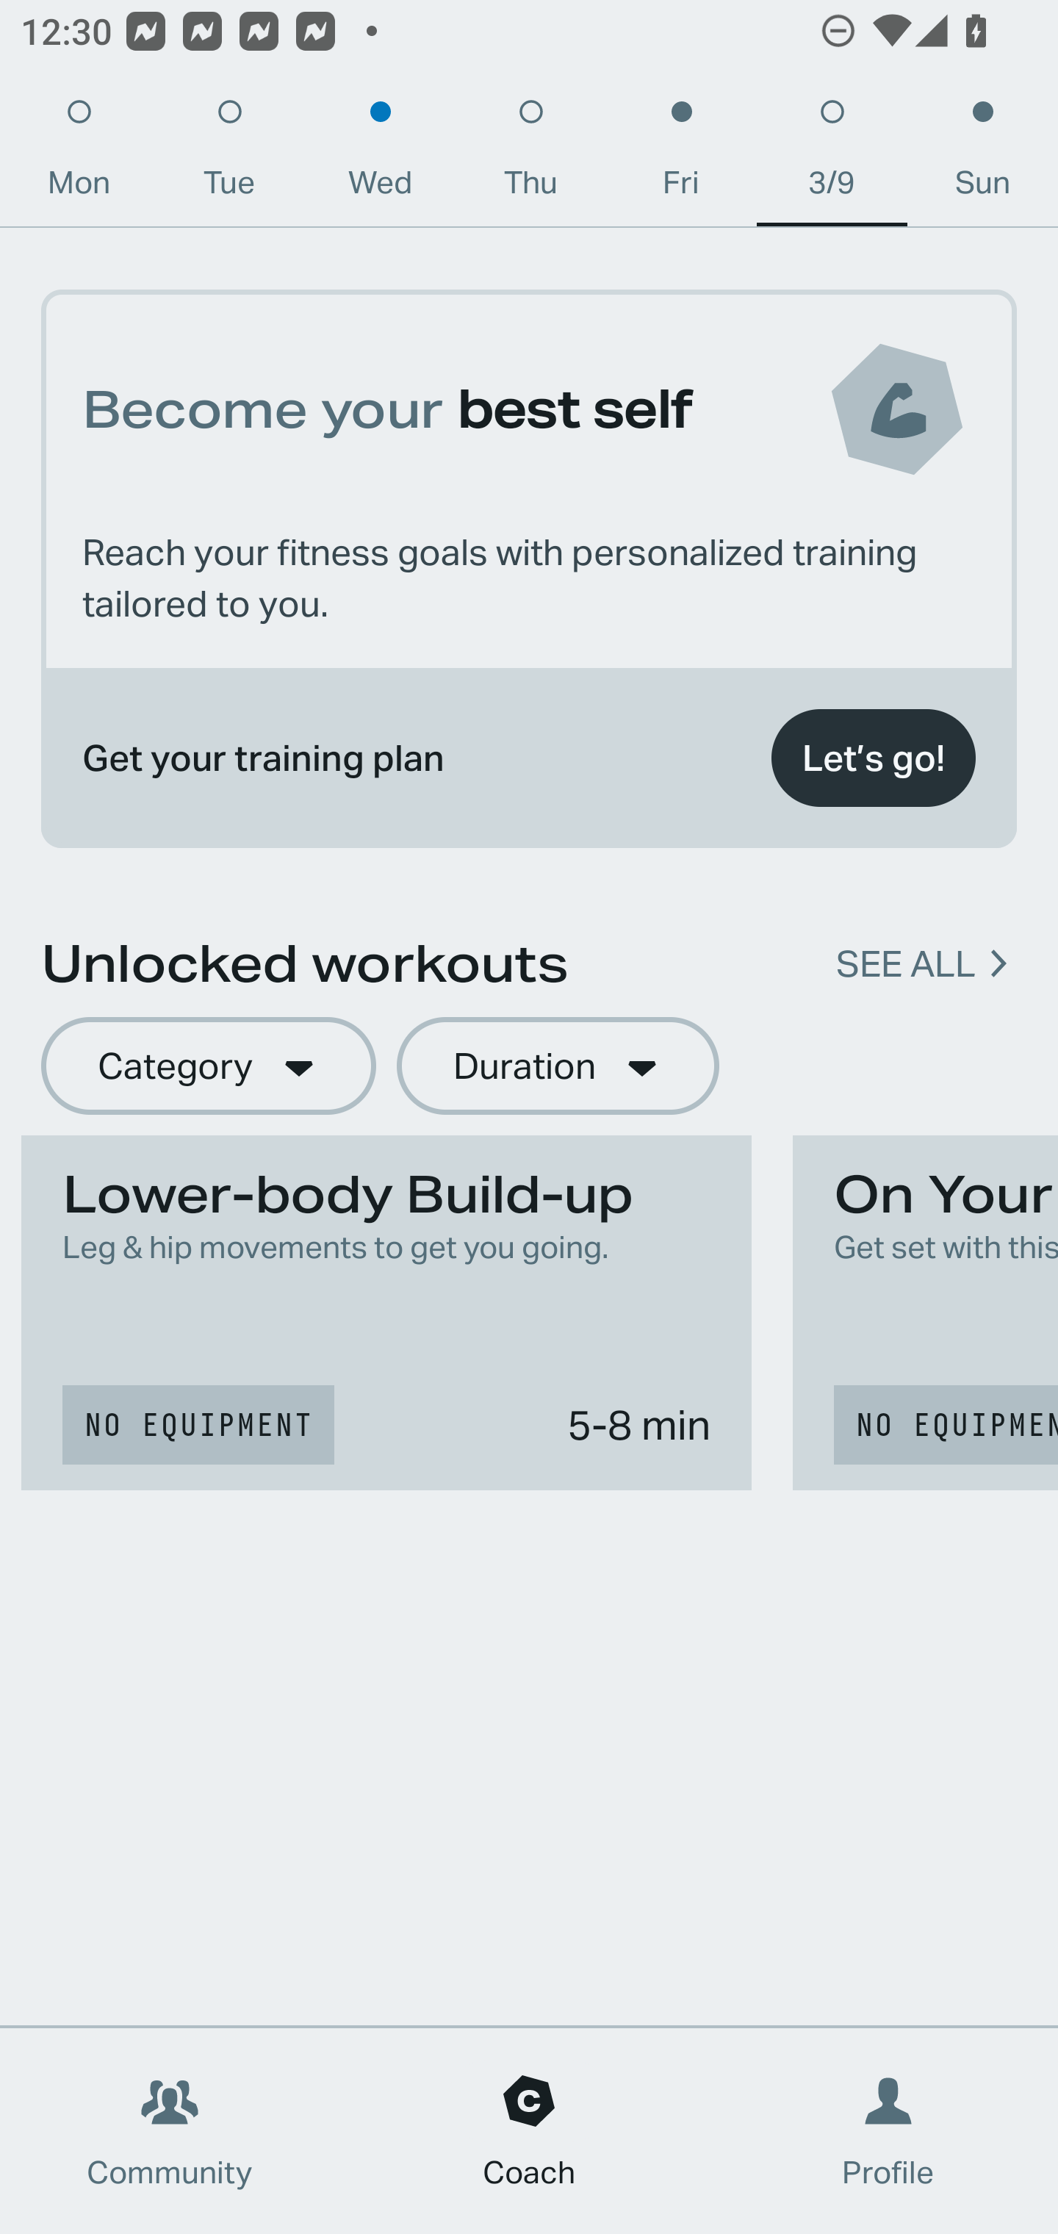 This screenshot has width=1058, height=2234. What do you see at coordinates (832, 154) in the screenshot?
I see `3/9` at bounding box center [832, 154].